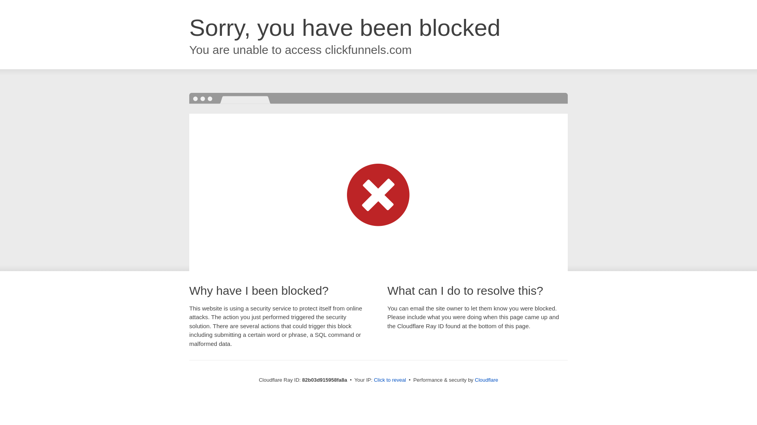  What do you see at coordinates (390, 380) in the screenshot?
I see `Click to reveal` at bounding box center [390, 380].